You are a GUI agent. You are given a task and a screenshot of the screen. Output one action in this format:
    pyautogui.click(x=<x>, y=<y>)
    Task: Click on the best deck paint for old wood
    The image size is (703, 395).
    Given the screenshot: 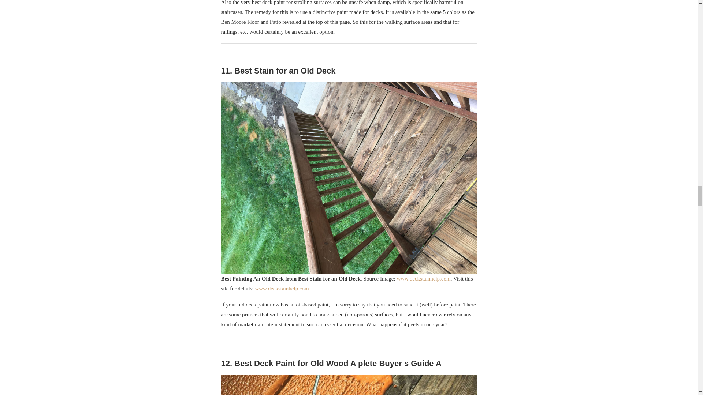 What is the action you would take?
    pyautogui.click(x=349, y=385)
    